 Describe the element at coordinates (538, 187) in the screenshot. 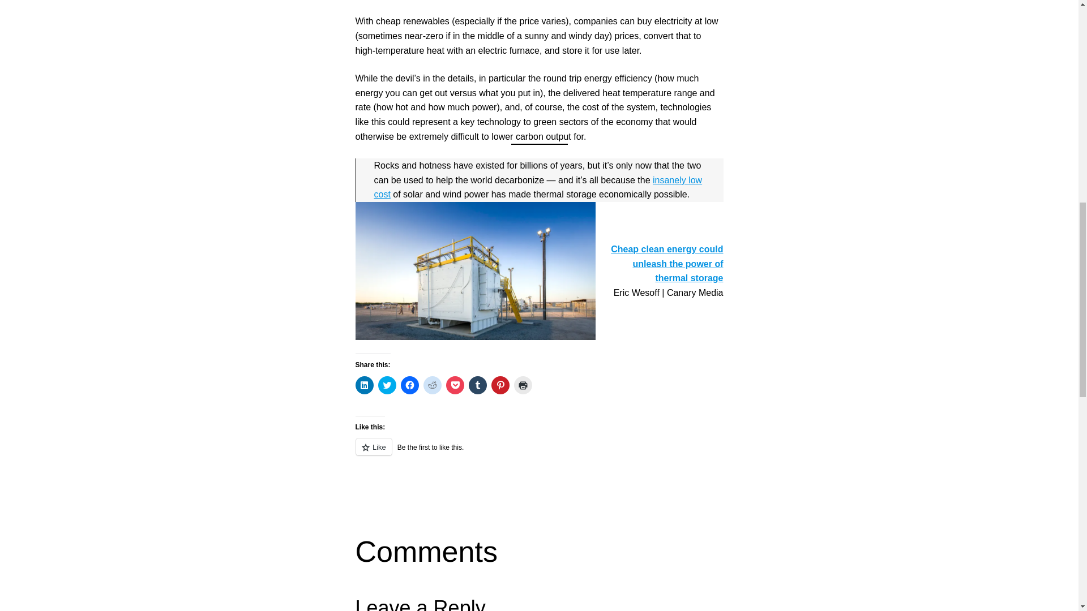

I see `insanely low cost` at that location.